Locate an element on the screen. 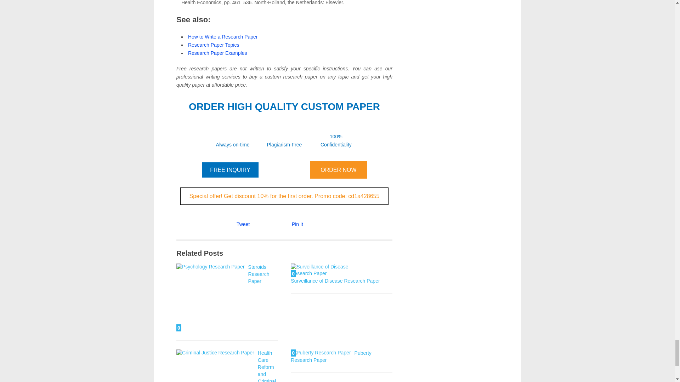  Health Care Reform and Criminal Offenders Research Paper is located at coordinates (226, 366).